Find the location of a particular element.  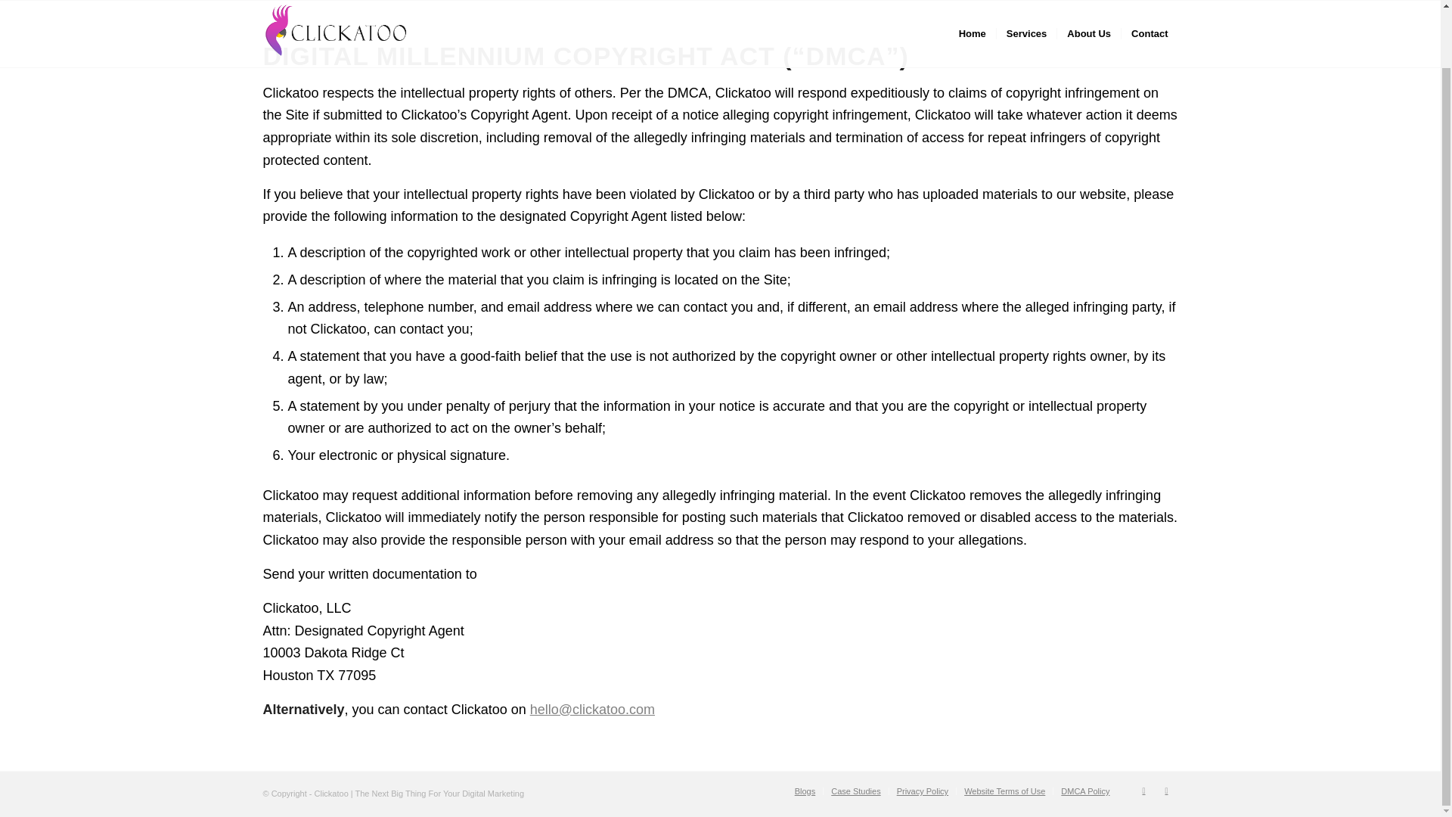

Website Terms of Use is located at coordinates (1004, 791).